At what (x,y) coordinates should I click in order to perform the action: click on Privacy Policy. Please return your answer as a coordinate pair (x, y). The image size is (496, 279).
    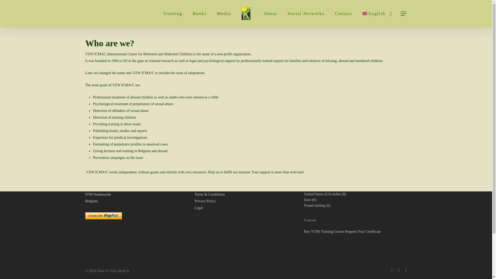
    Looking at the image, I should click on (205, 201).